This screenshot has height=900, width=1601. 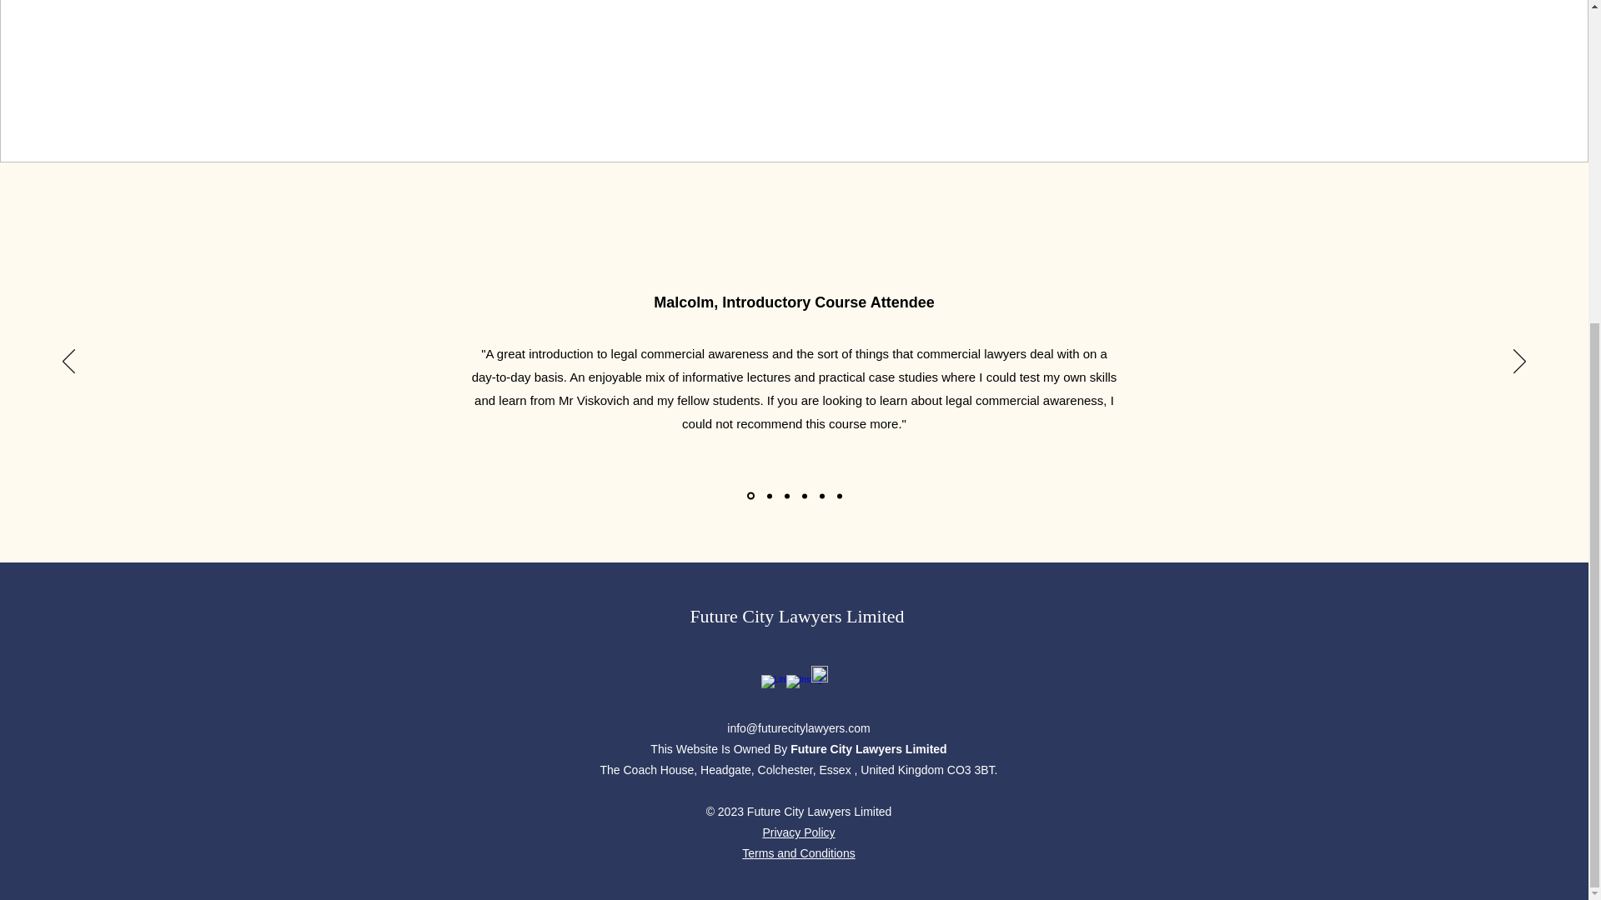 What do you see at coordinates (797, 832) in the screenshot?
I see `Privacy Policy` at bounding box center [797, 832].